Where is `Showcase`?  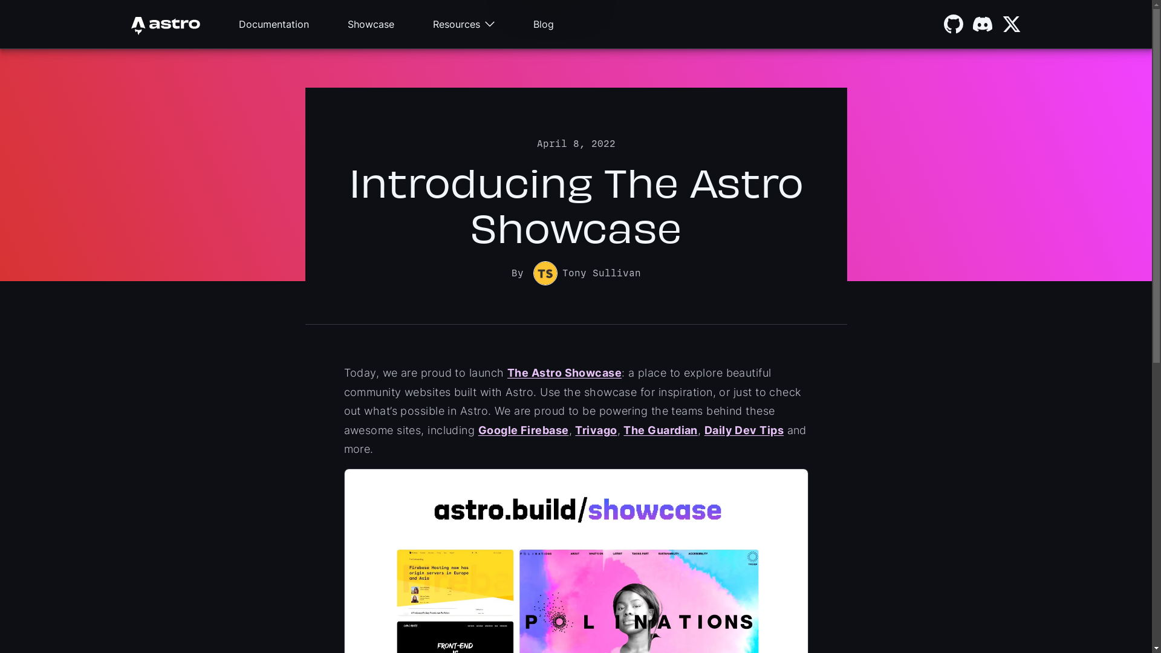 Showcase is located at coordinates (370, 24).